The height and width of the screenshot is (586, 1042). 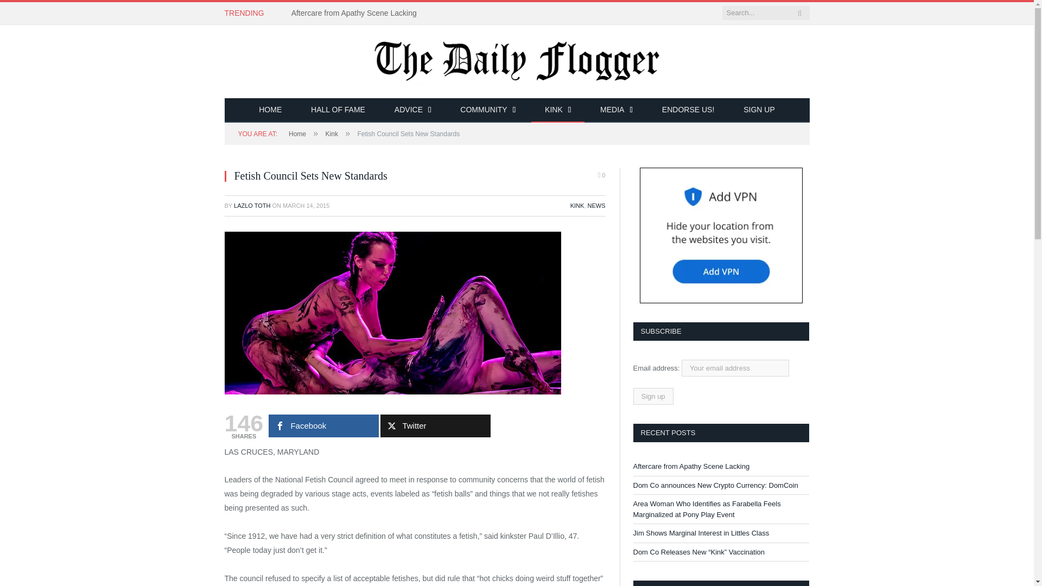 What do you see at coordinates (306, 205) in the screenshot?
I see `2015-03-14` at bounding box center [306, 205].